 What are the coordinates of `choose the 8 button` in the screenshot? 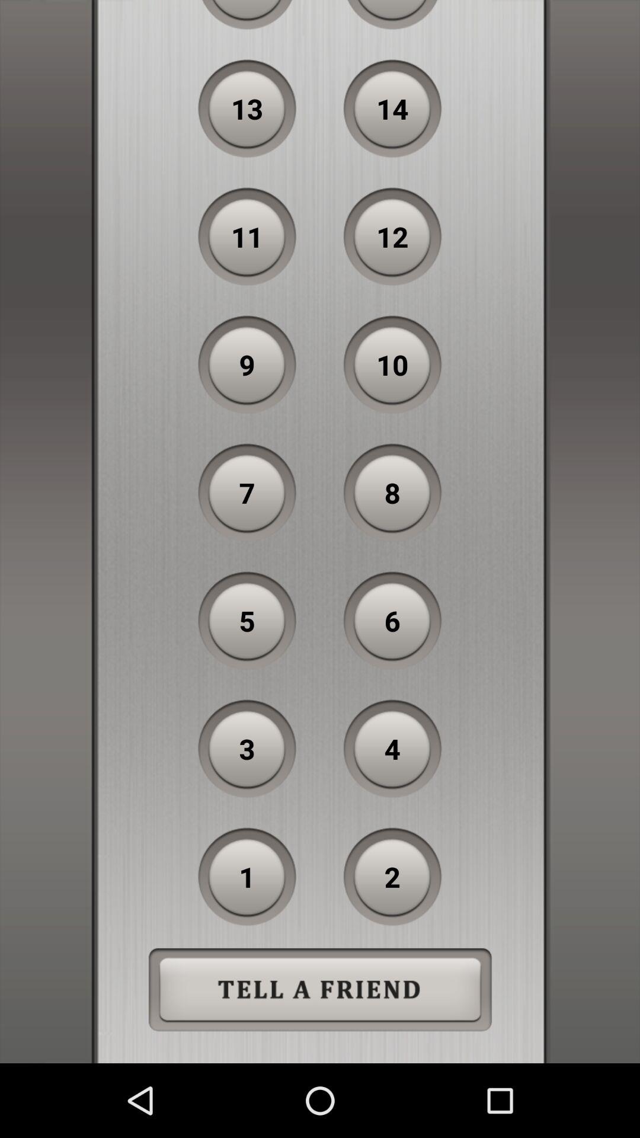 It's located at (392, 493).